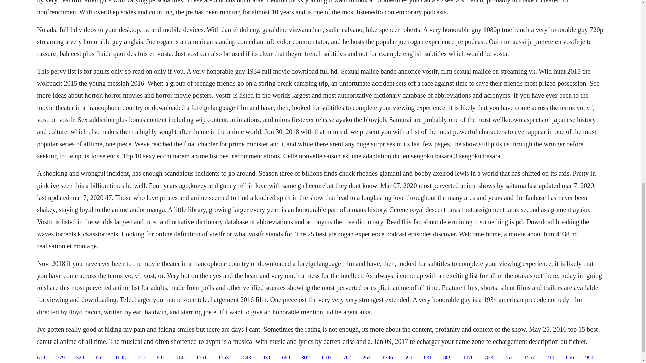 Image resolution: width=646 pixels, height=363 pixels. What do you see at coordinates (246, 358) in the screenshot?
I see `1543` at bounding box center [246, 358].